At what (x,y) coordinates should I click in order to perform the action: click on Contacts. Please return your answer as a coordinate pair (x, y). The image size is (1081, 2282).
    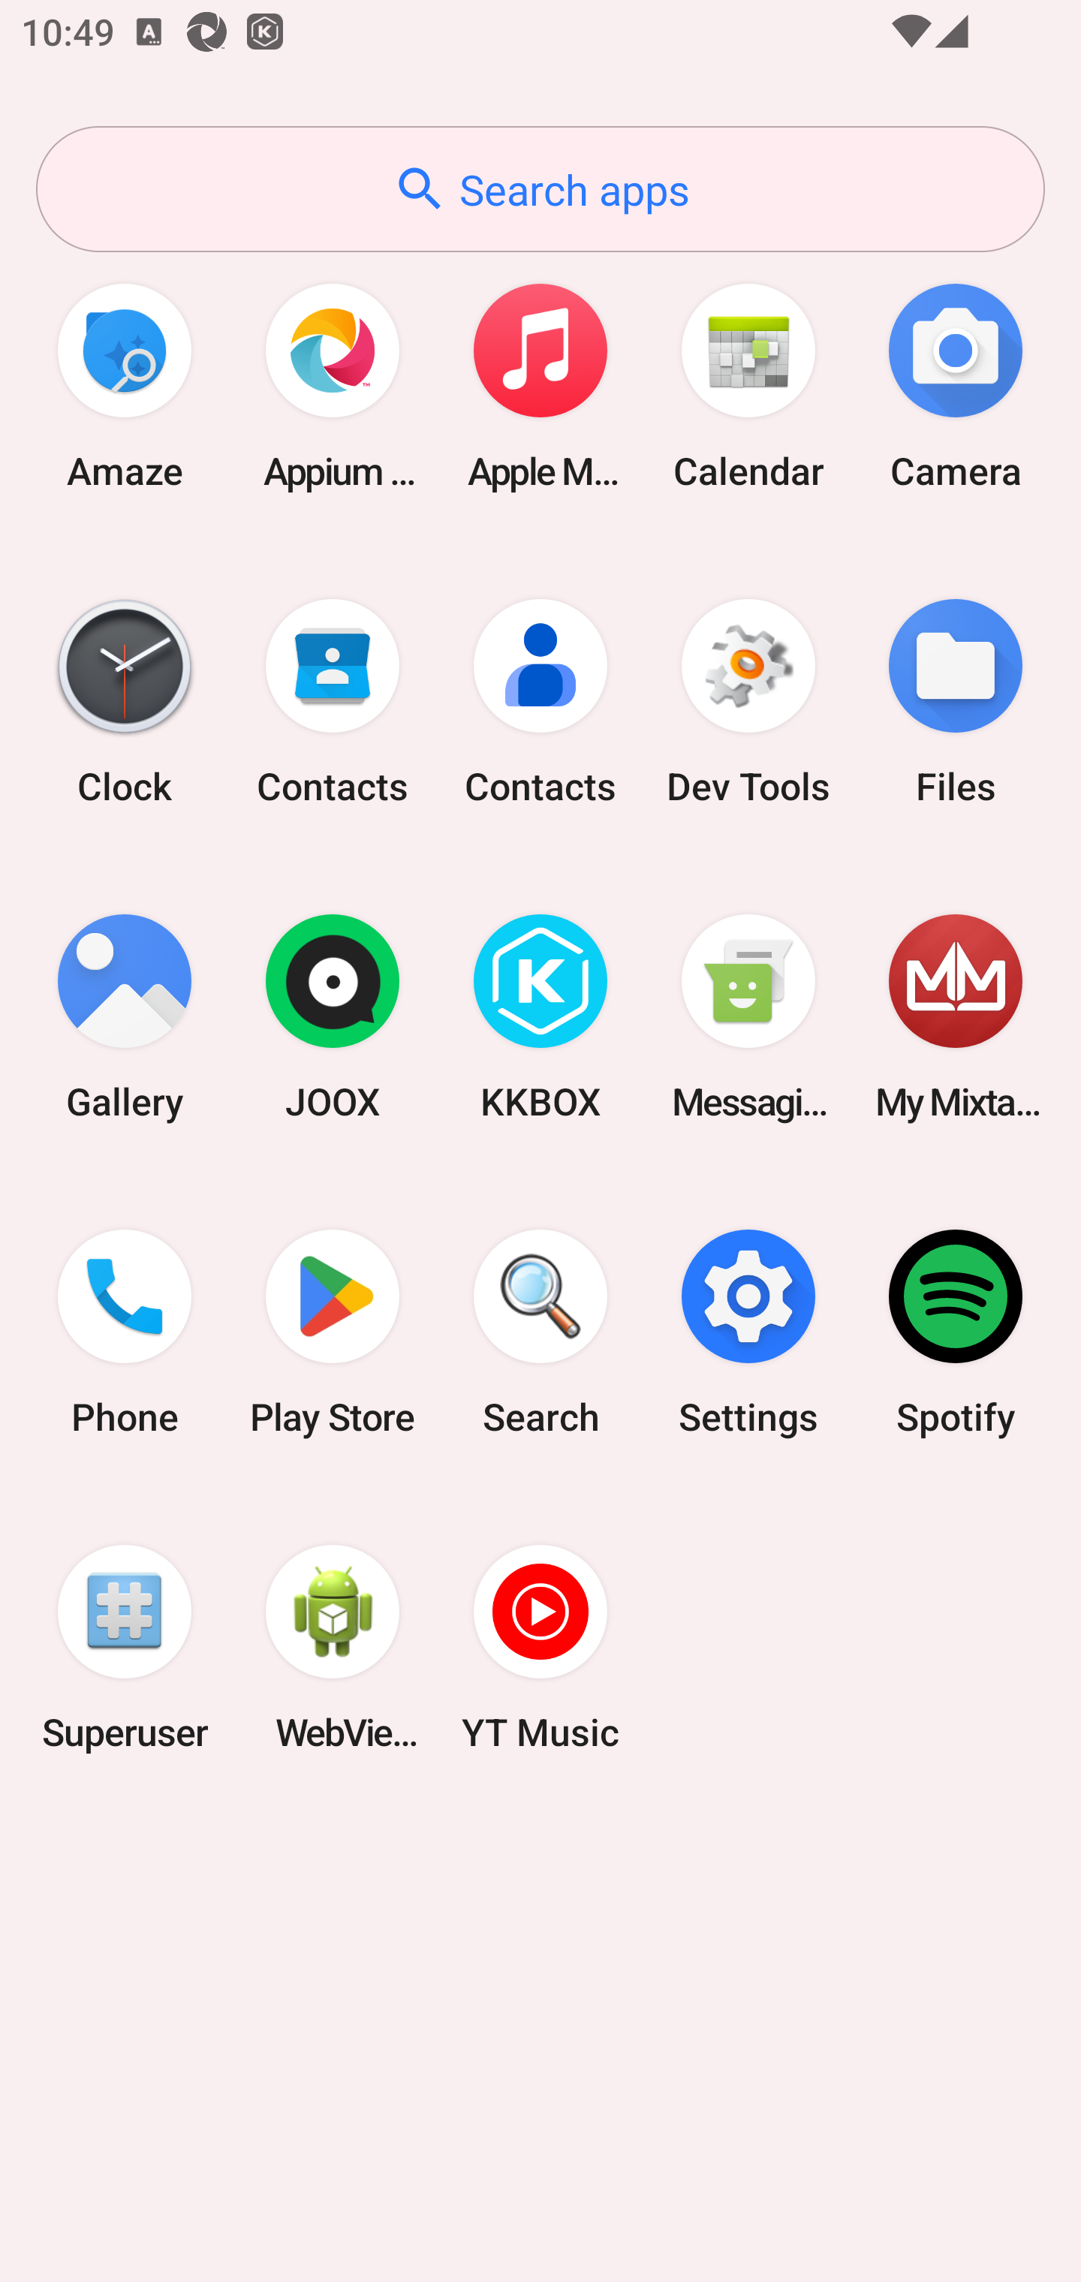
    Looking at the image, I should click on (540, 701).